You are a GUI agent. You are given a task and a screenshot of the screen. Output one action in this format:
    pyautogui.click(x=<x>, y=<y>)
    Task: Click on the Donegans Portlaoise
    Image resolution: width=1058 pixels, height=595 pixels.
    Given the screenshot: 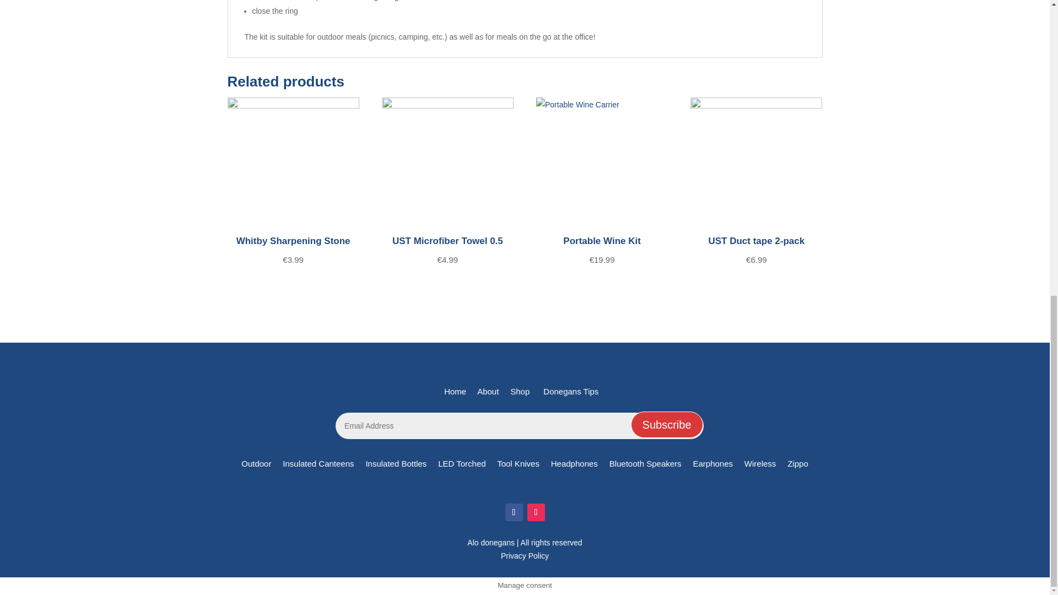 What is the action you would take?
    pyautogui.click(x=573, y=391)
    